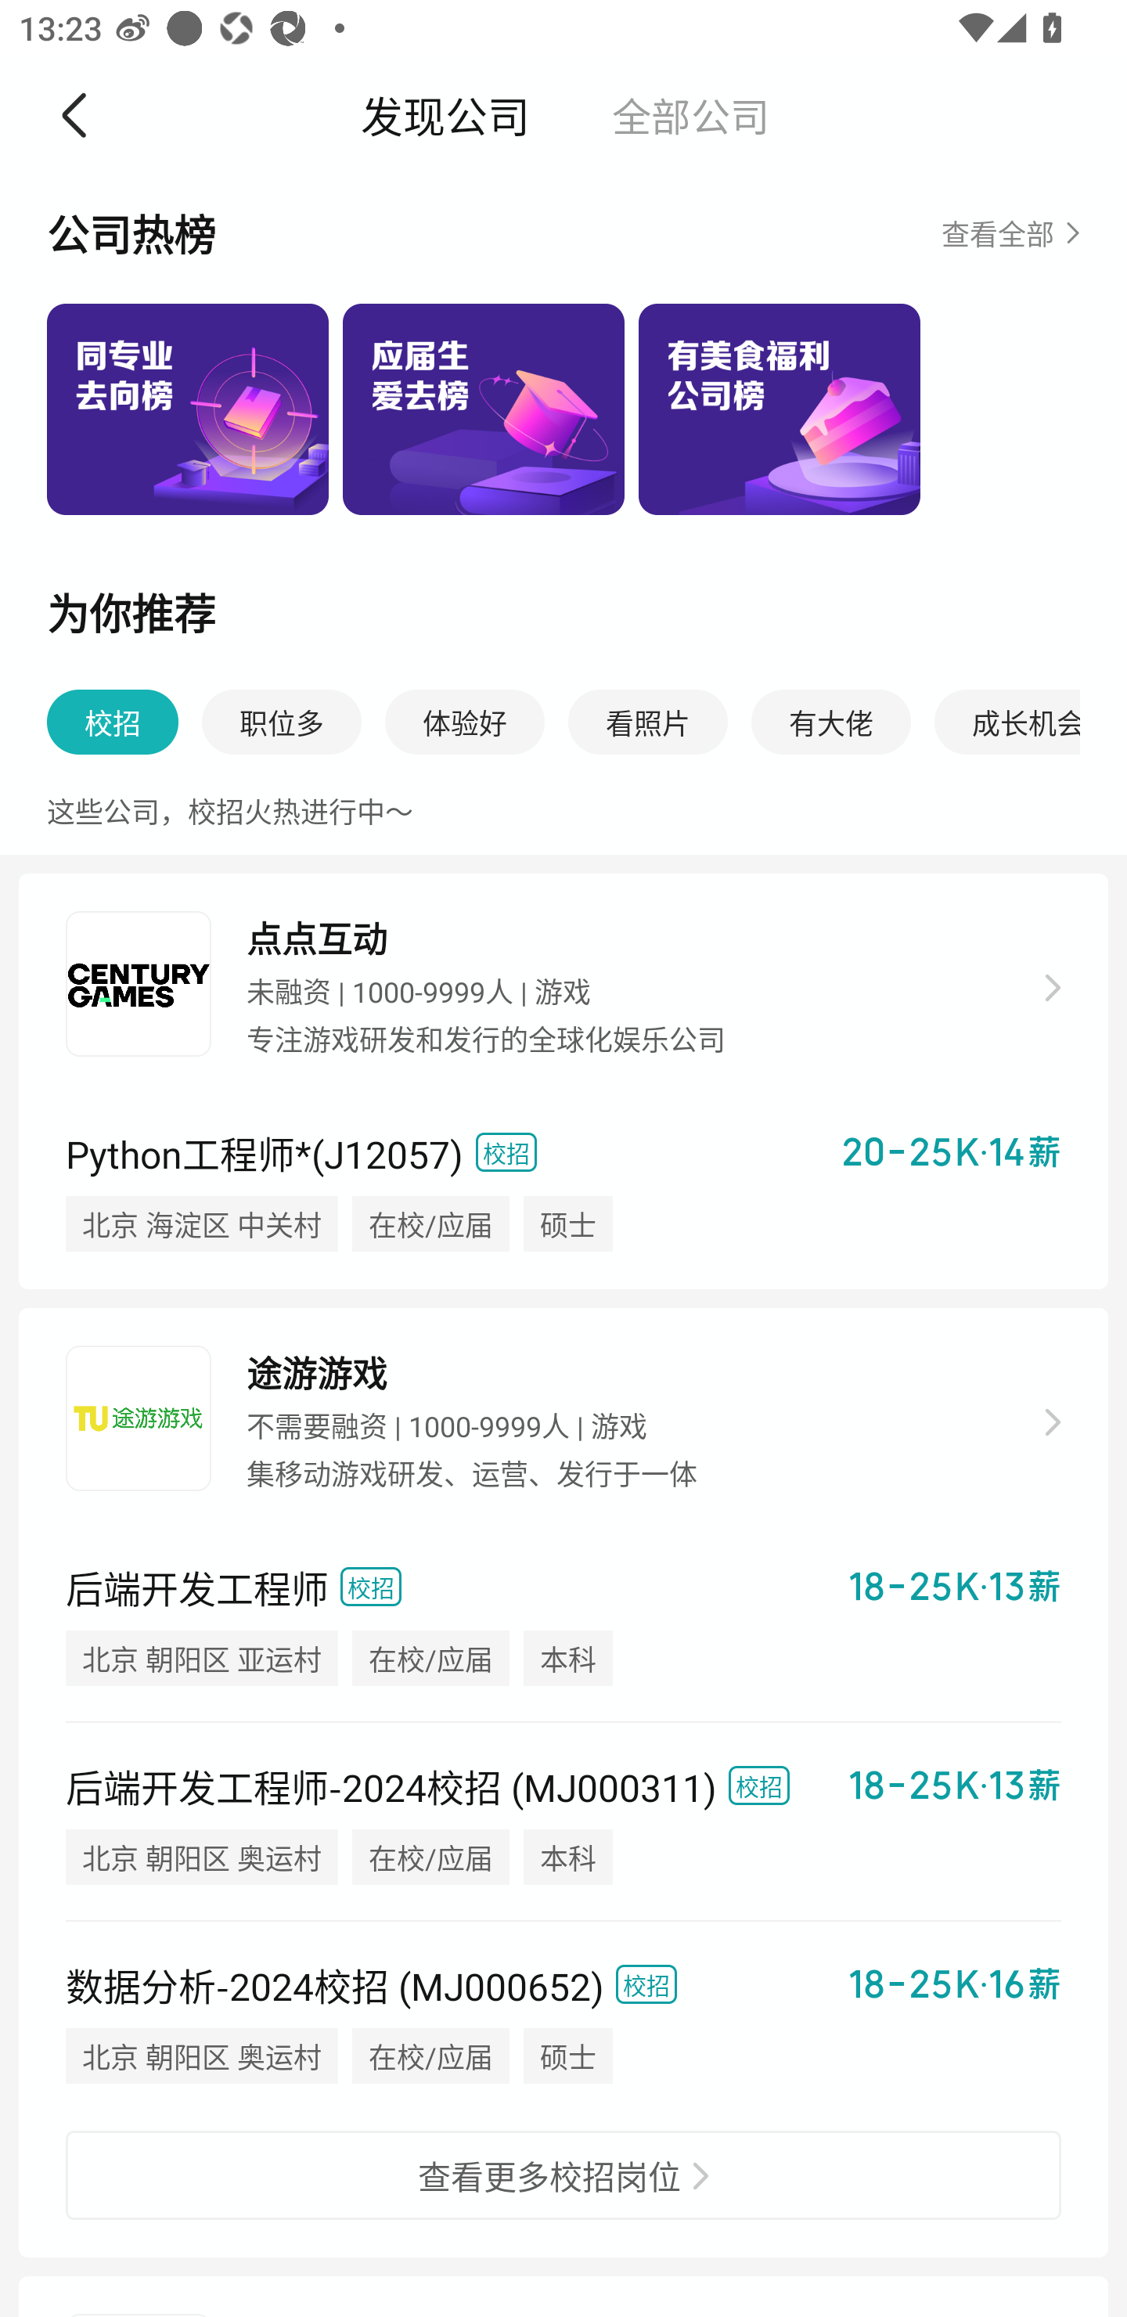 Image resolution: width=1127 pixels, height=2317 pixels. I want to click on 看照片, so click(648, 722).